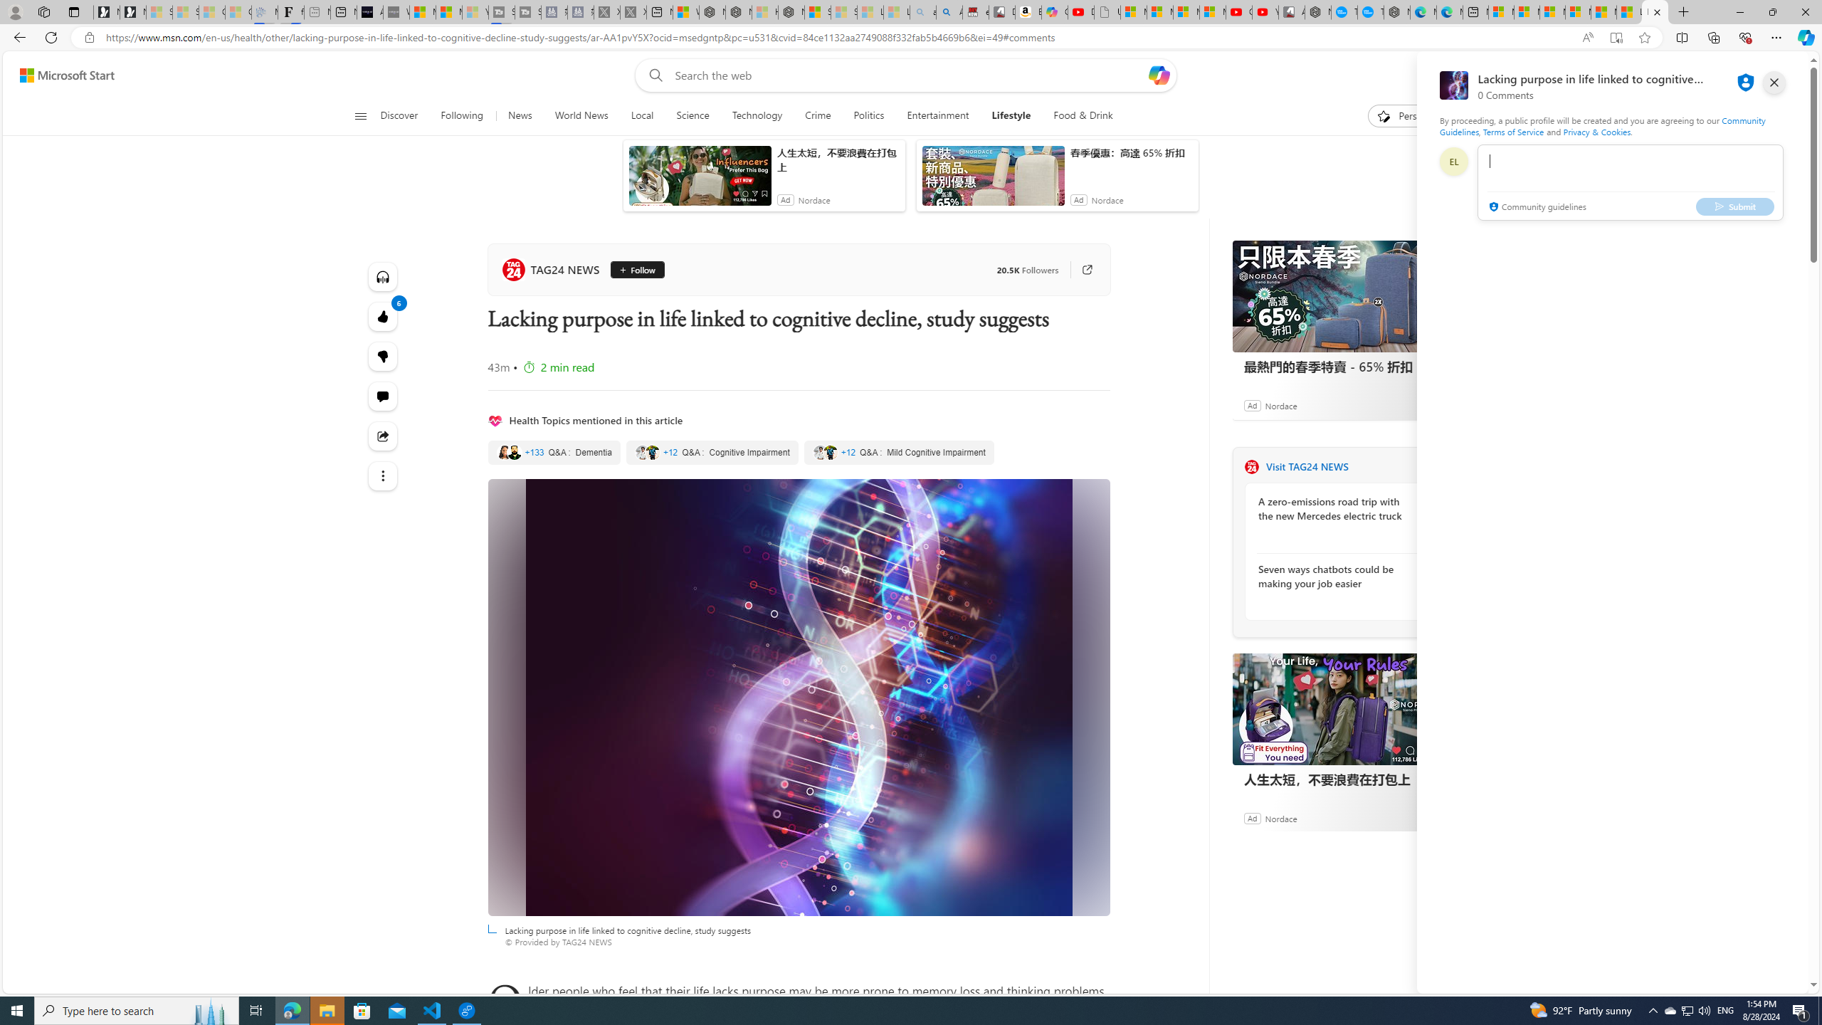 The height and width of the screenshot is (1025, 1822). Describe the element at coordinates (1053, 12) in the screenshot. I see `Copilot` at that location.